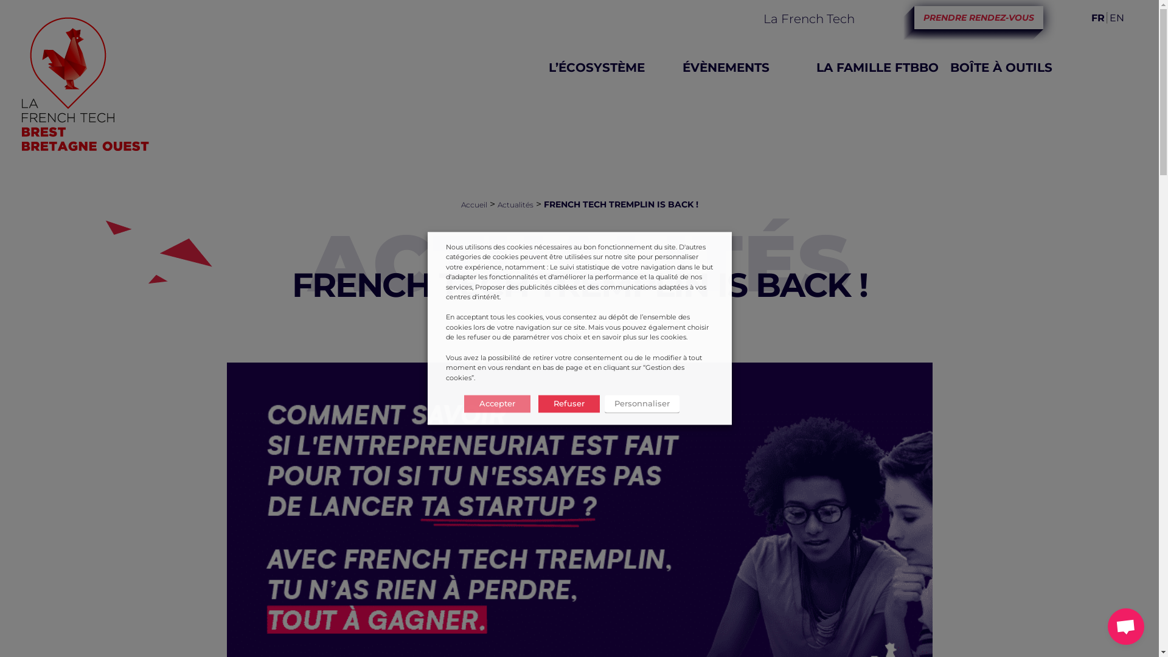 Image resolution: width=1168 pixels, height=657 pixels. Describe the element at coordinates (568, 404) in the screenshot. I see `Refuser` at that location.